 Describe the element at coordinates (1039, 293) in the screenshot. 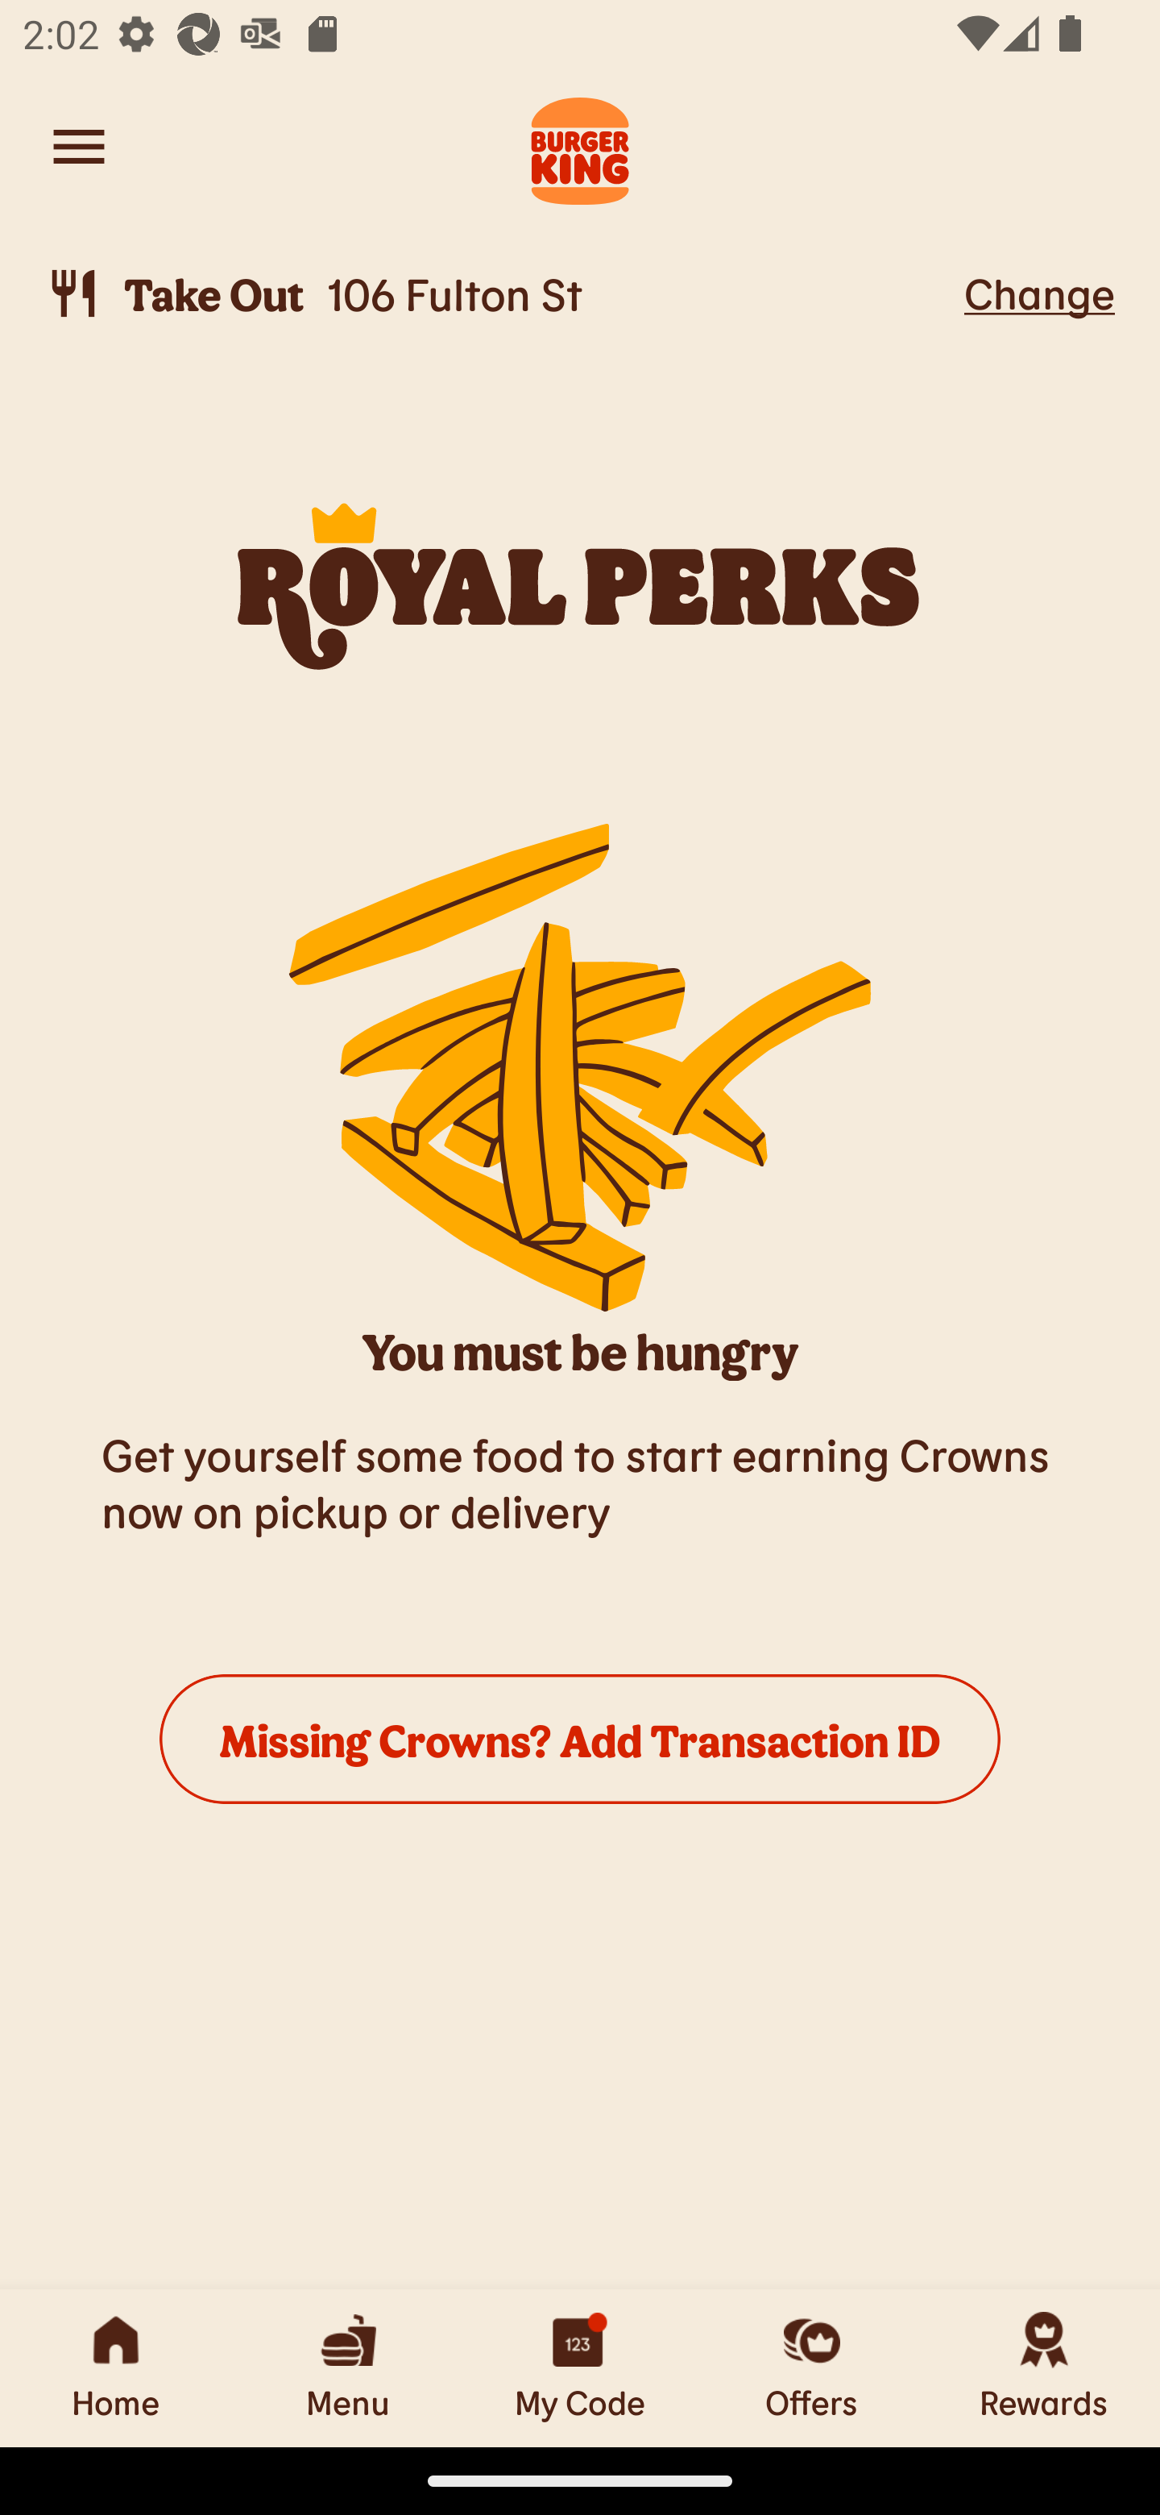

I see `Change` at that location.